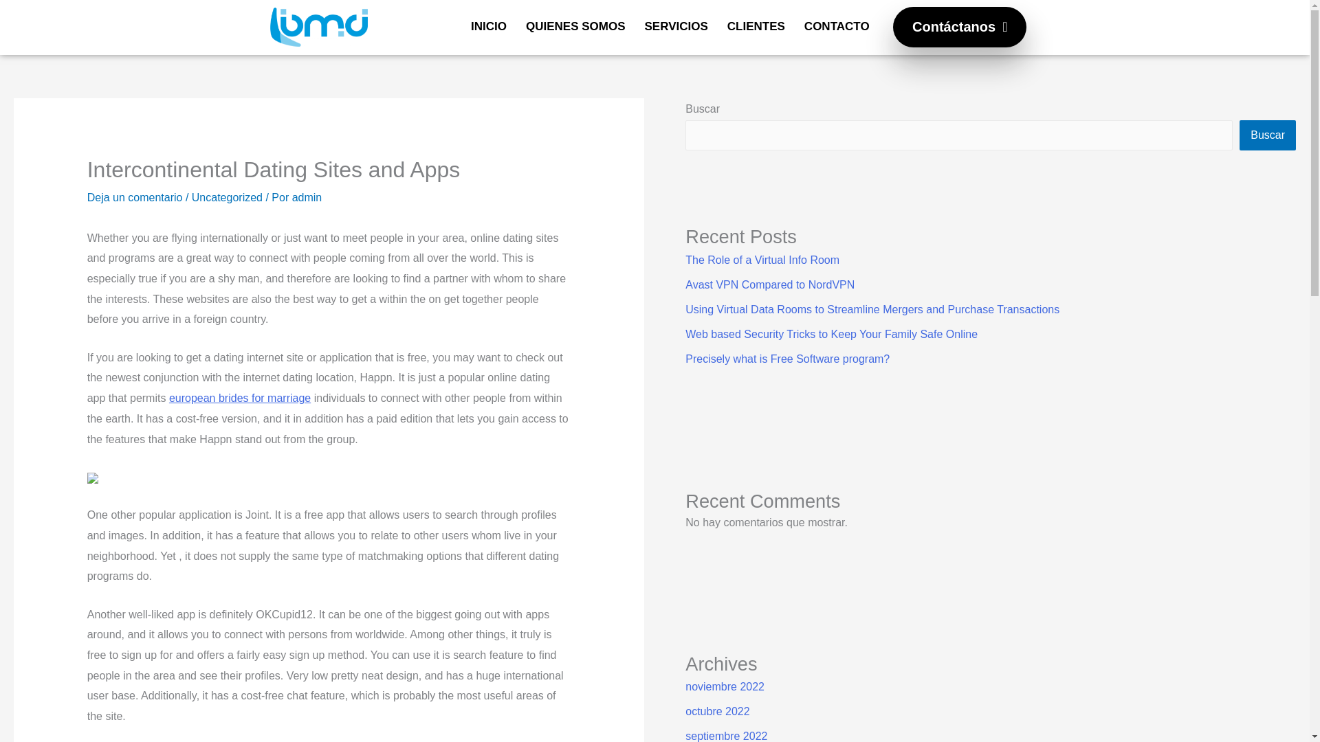  I want to click on Precisely what is Free Software program?, so click(787, 359).